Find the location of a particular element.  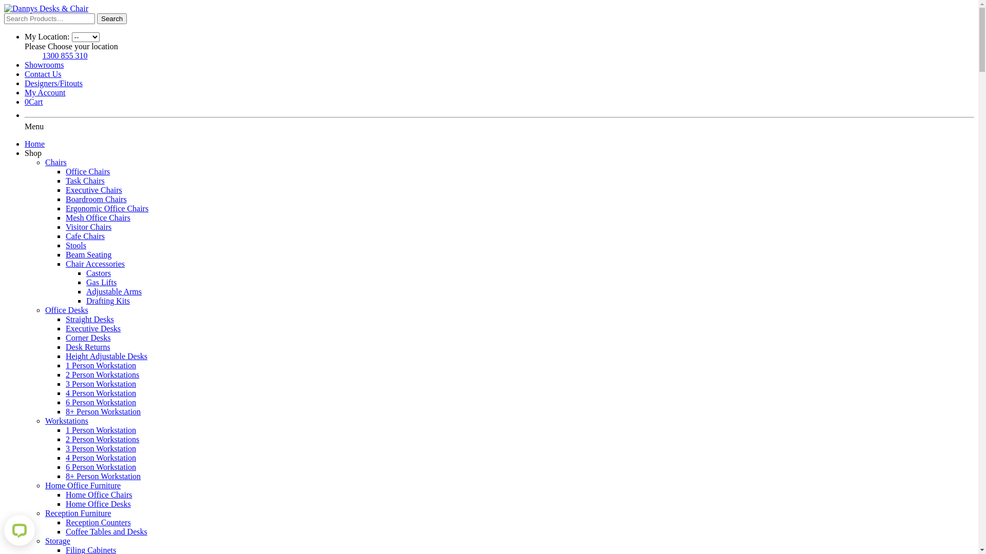

Straight Desks is located at coordinates (90, 319).